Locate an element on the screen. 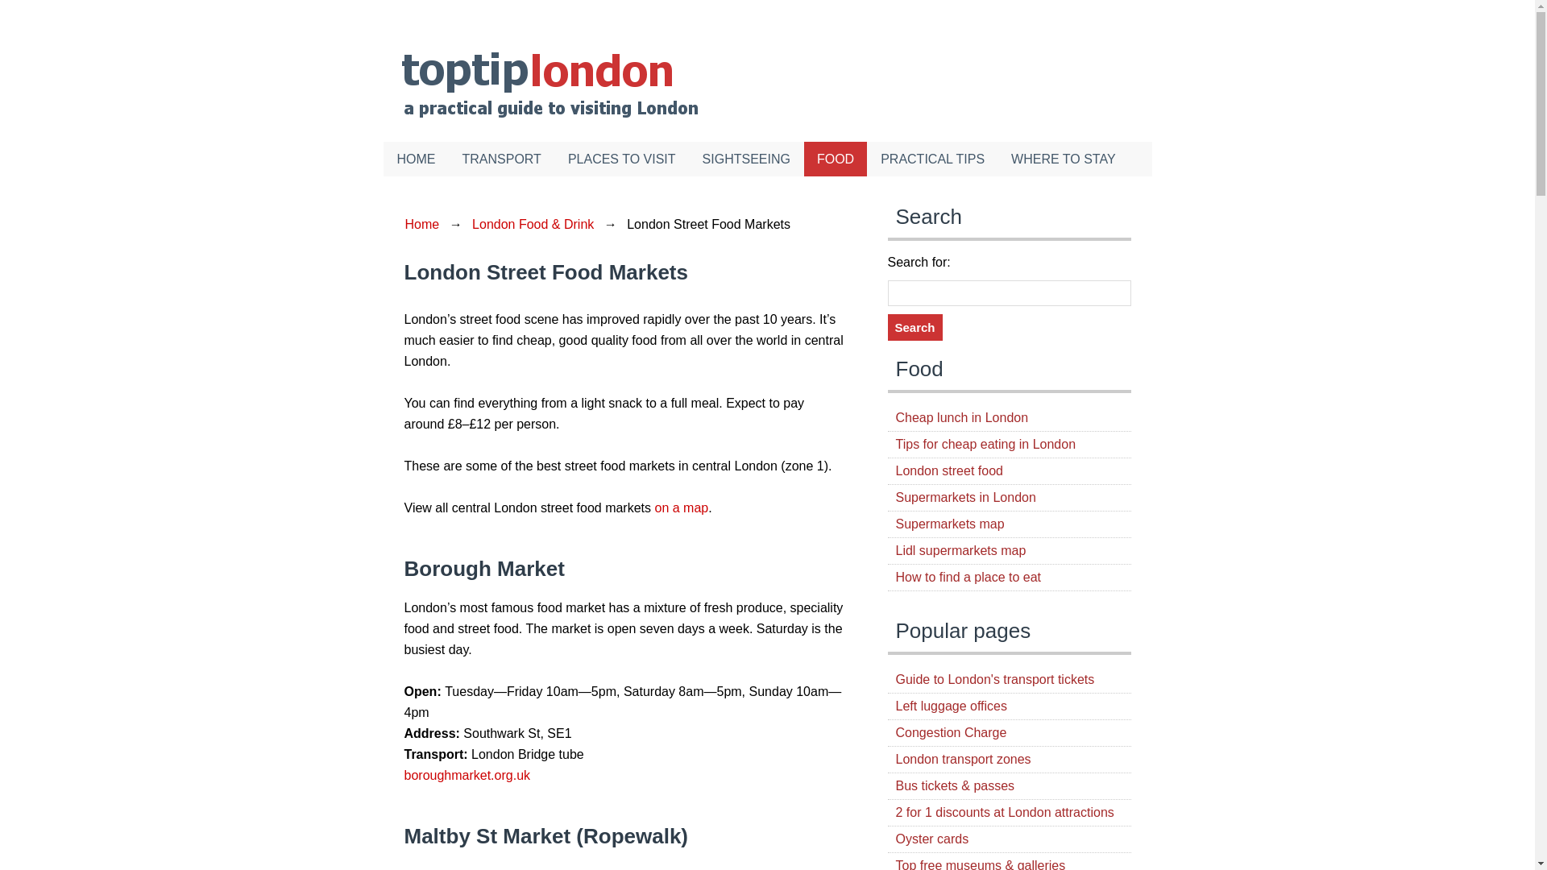 Image resolution: width=1547 pixels, height=870 pixels. Oyster cards is located at coordinates (932, 838).